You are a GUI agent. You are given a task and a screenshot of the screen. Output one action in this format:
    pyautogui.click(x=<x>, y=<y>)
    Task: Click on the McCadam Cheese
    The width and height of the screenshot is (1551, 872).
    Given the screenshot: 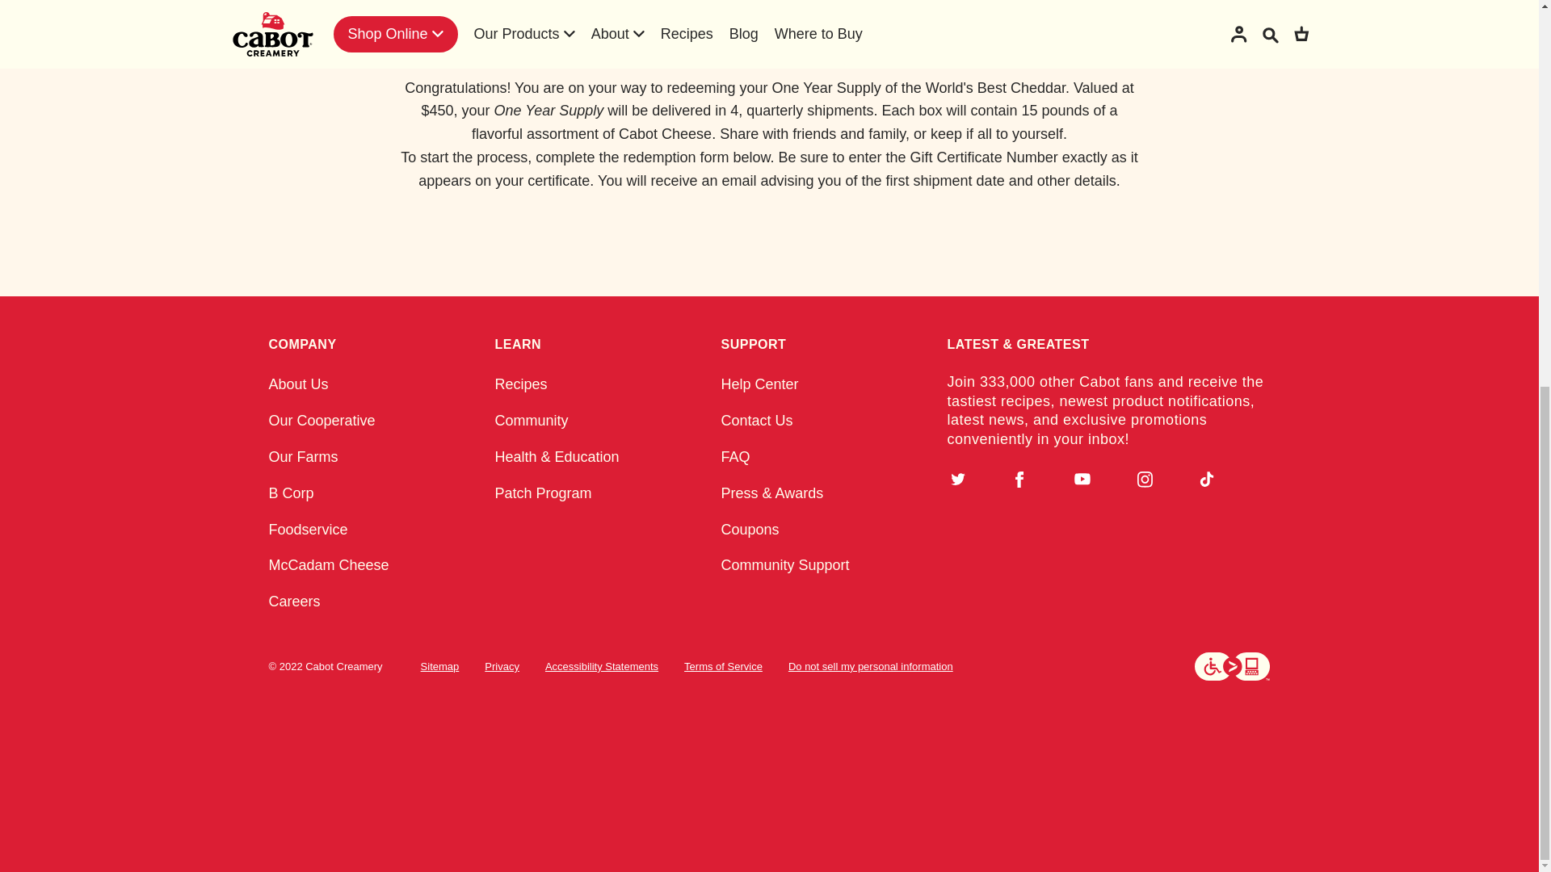 What is the action you would take?
    pyautogui.click(x=328, y=565)
    